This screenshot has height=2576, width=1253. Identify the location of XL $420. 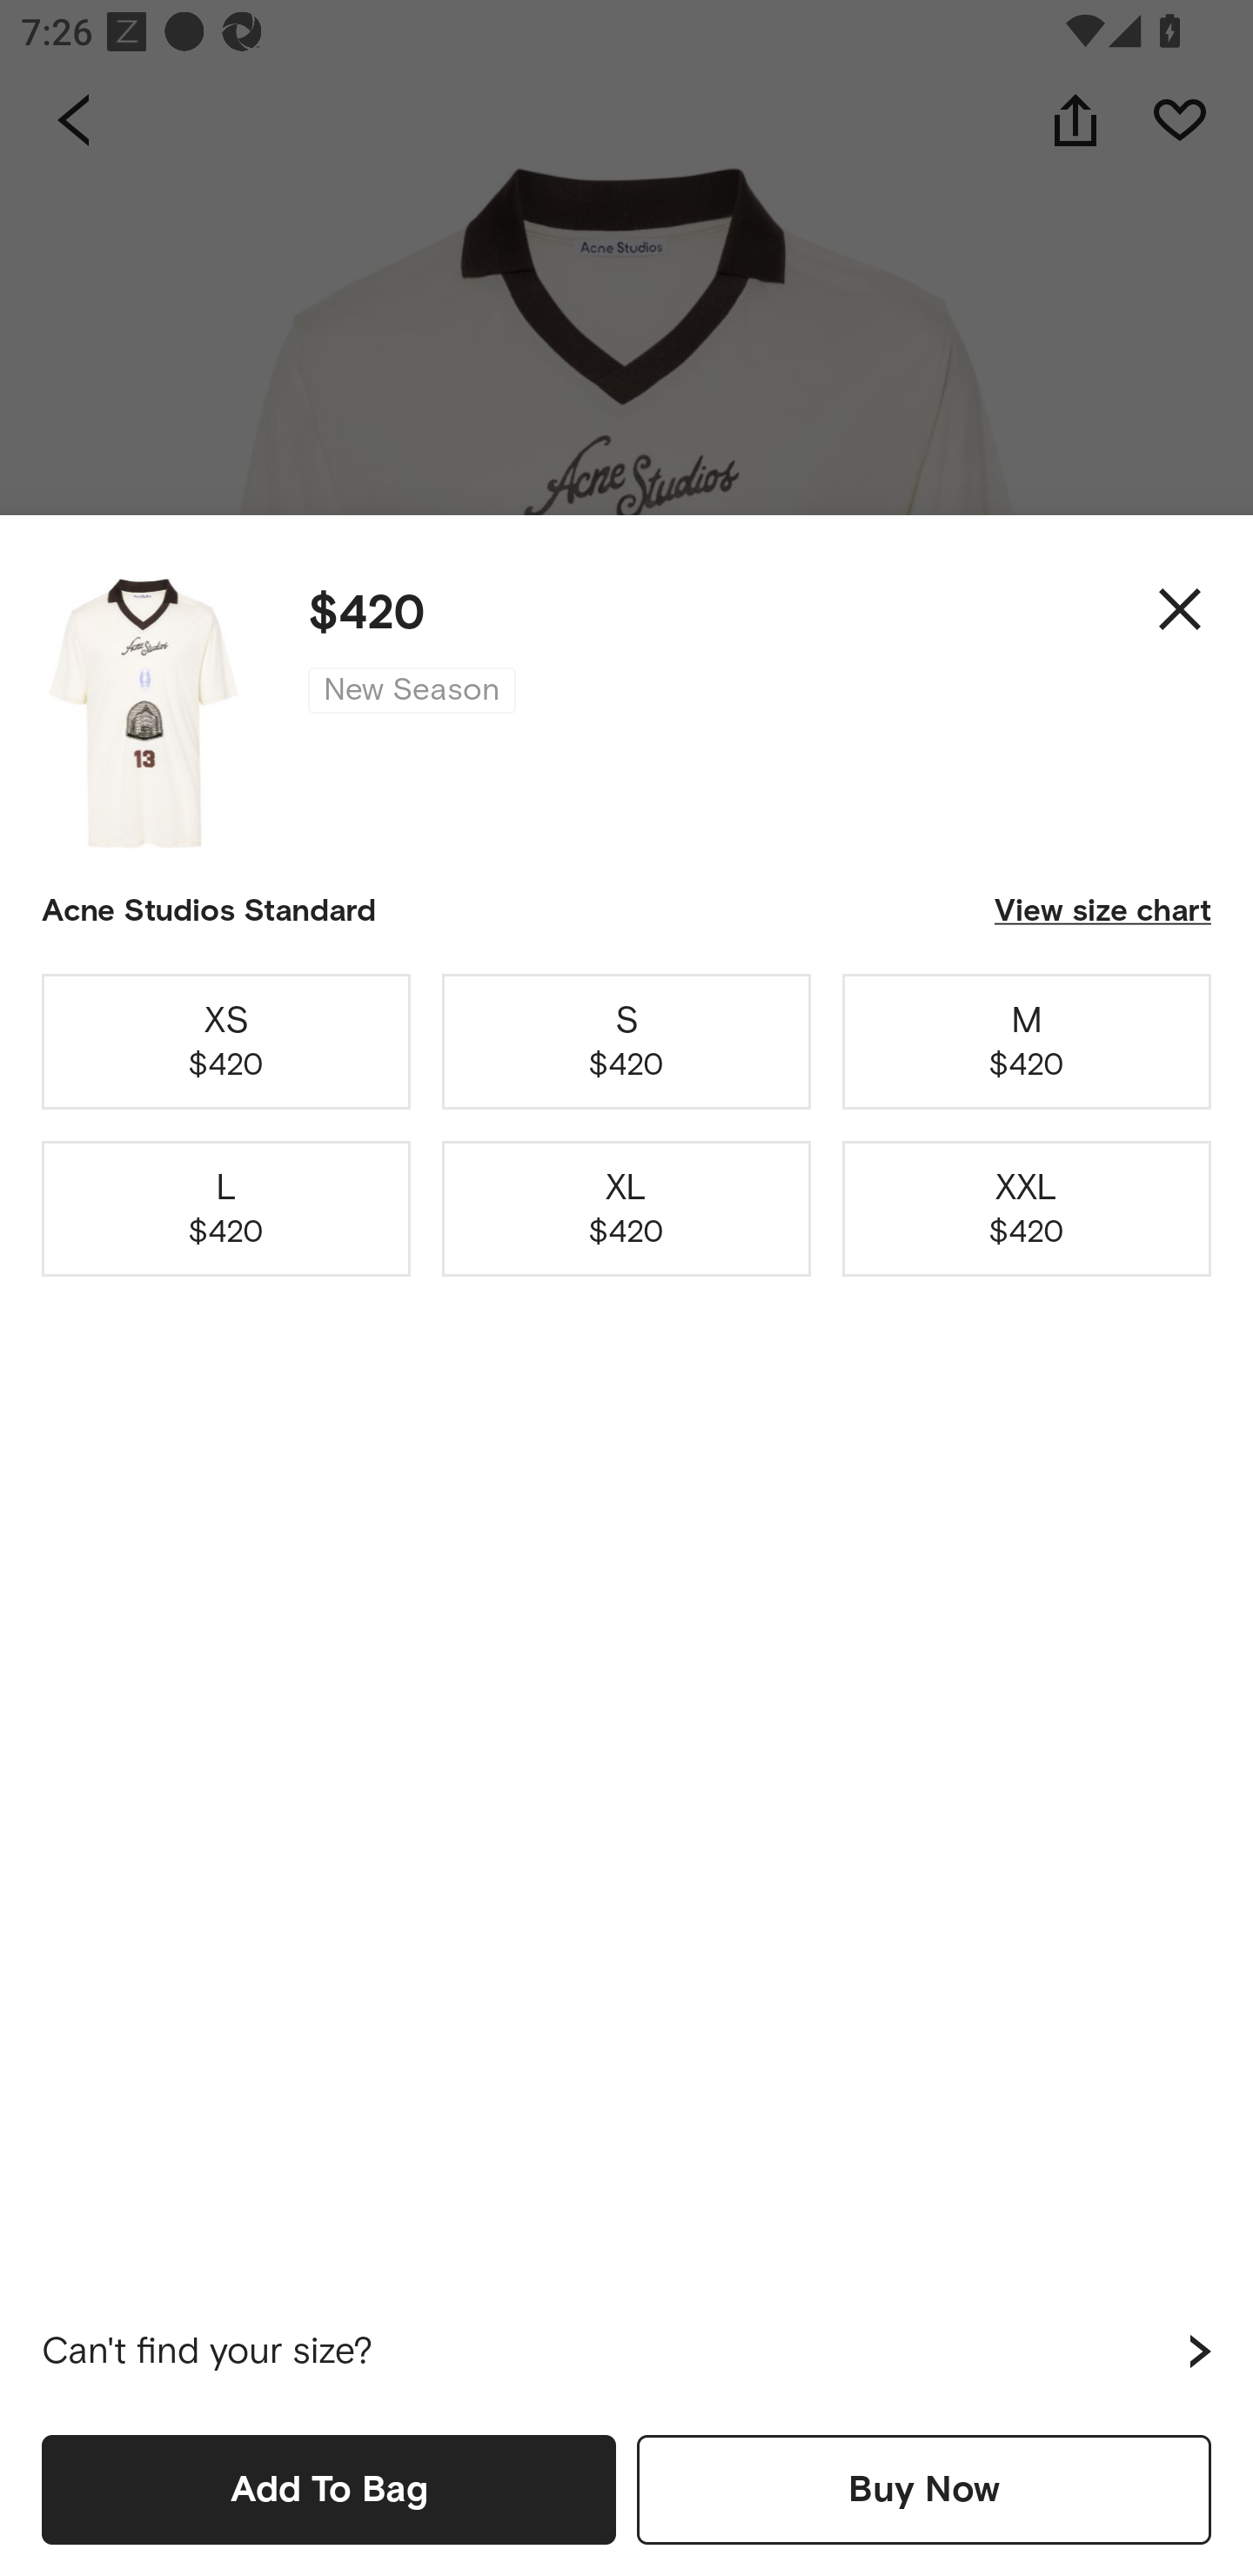
(626, 1210).